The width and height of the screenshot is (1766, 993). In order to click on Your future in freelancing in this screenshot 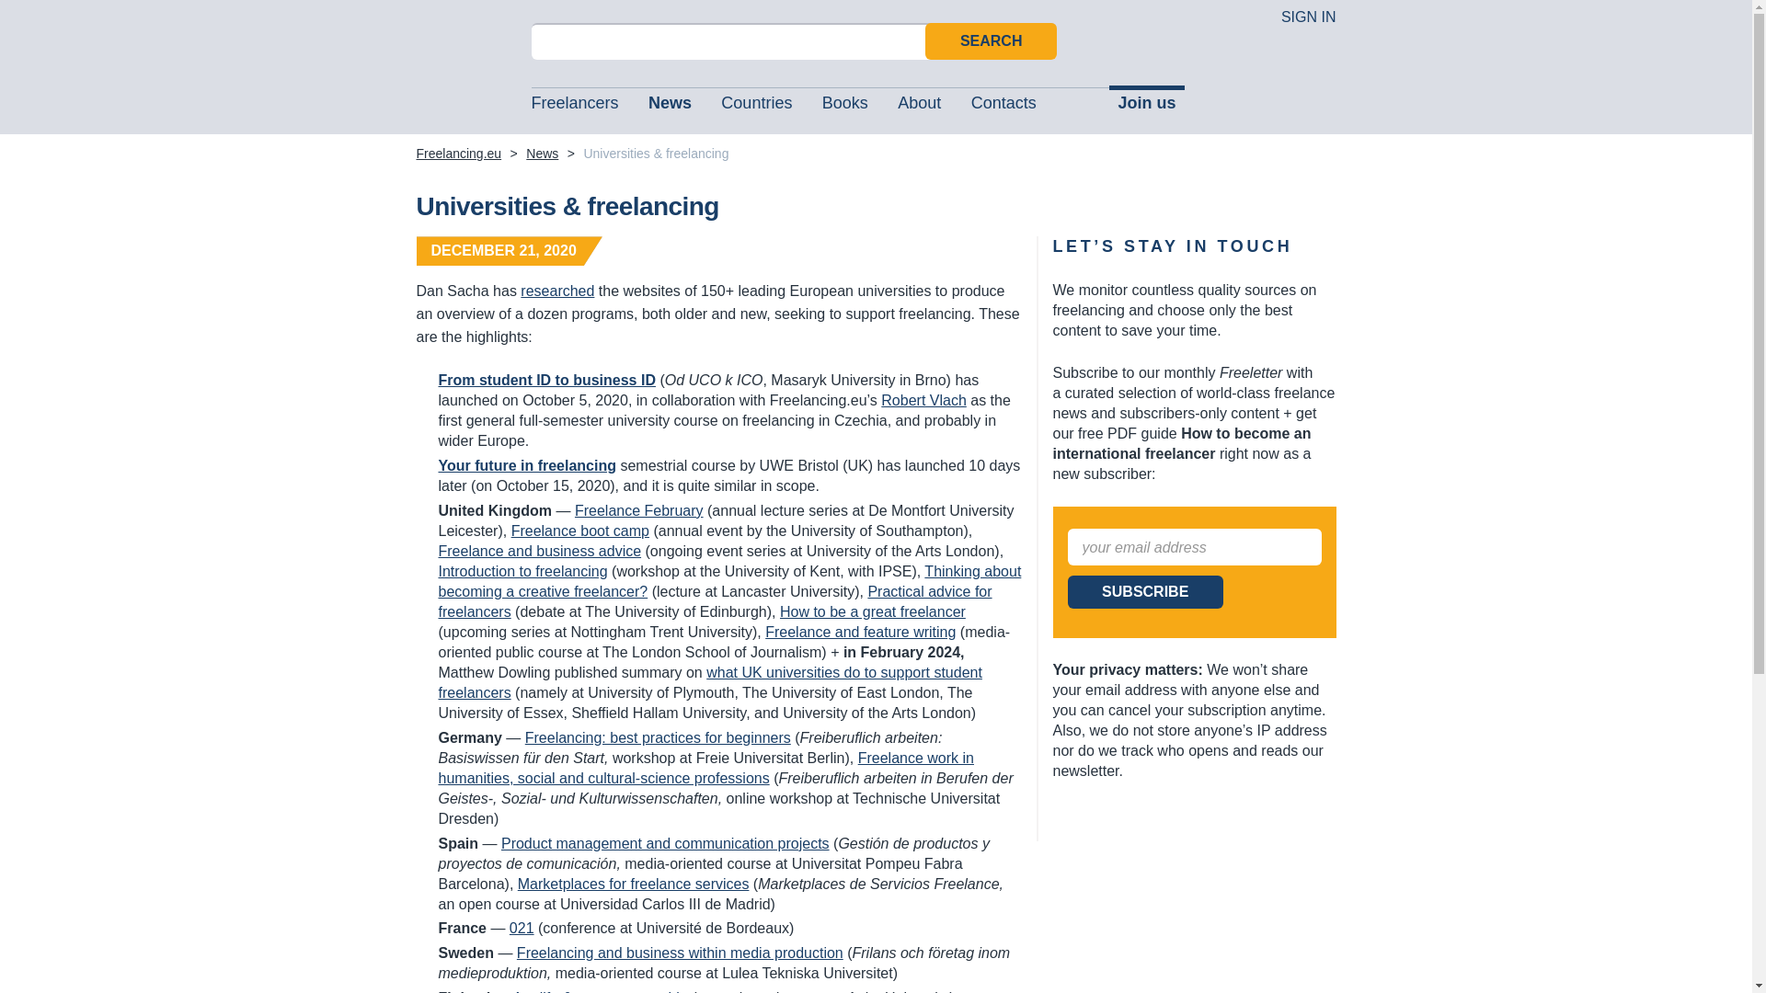, I will do `click(527, 465)`.